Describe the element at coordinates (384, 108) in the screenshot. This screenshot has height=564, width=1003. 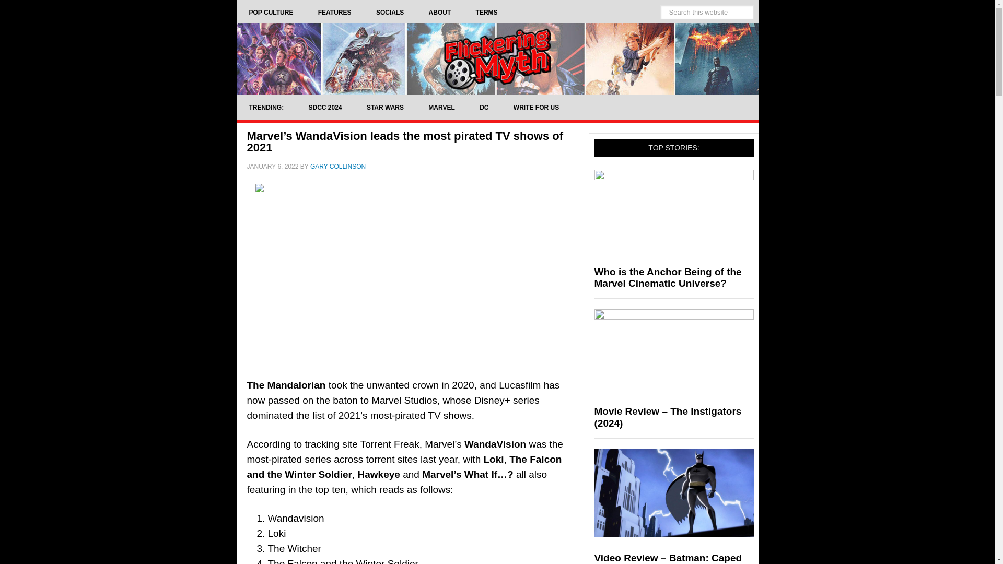
I see `STAR WARS` at that location.